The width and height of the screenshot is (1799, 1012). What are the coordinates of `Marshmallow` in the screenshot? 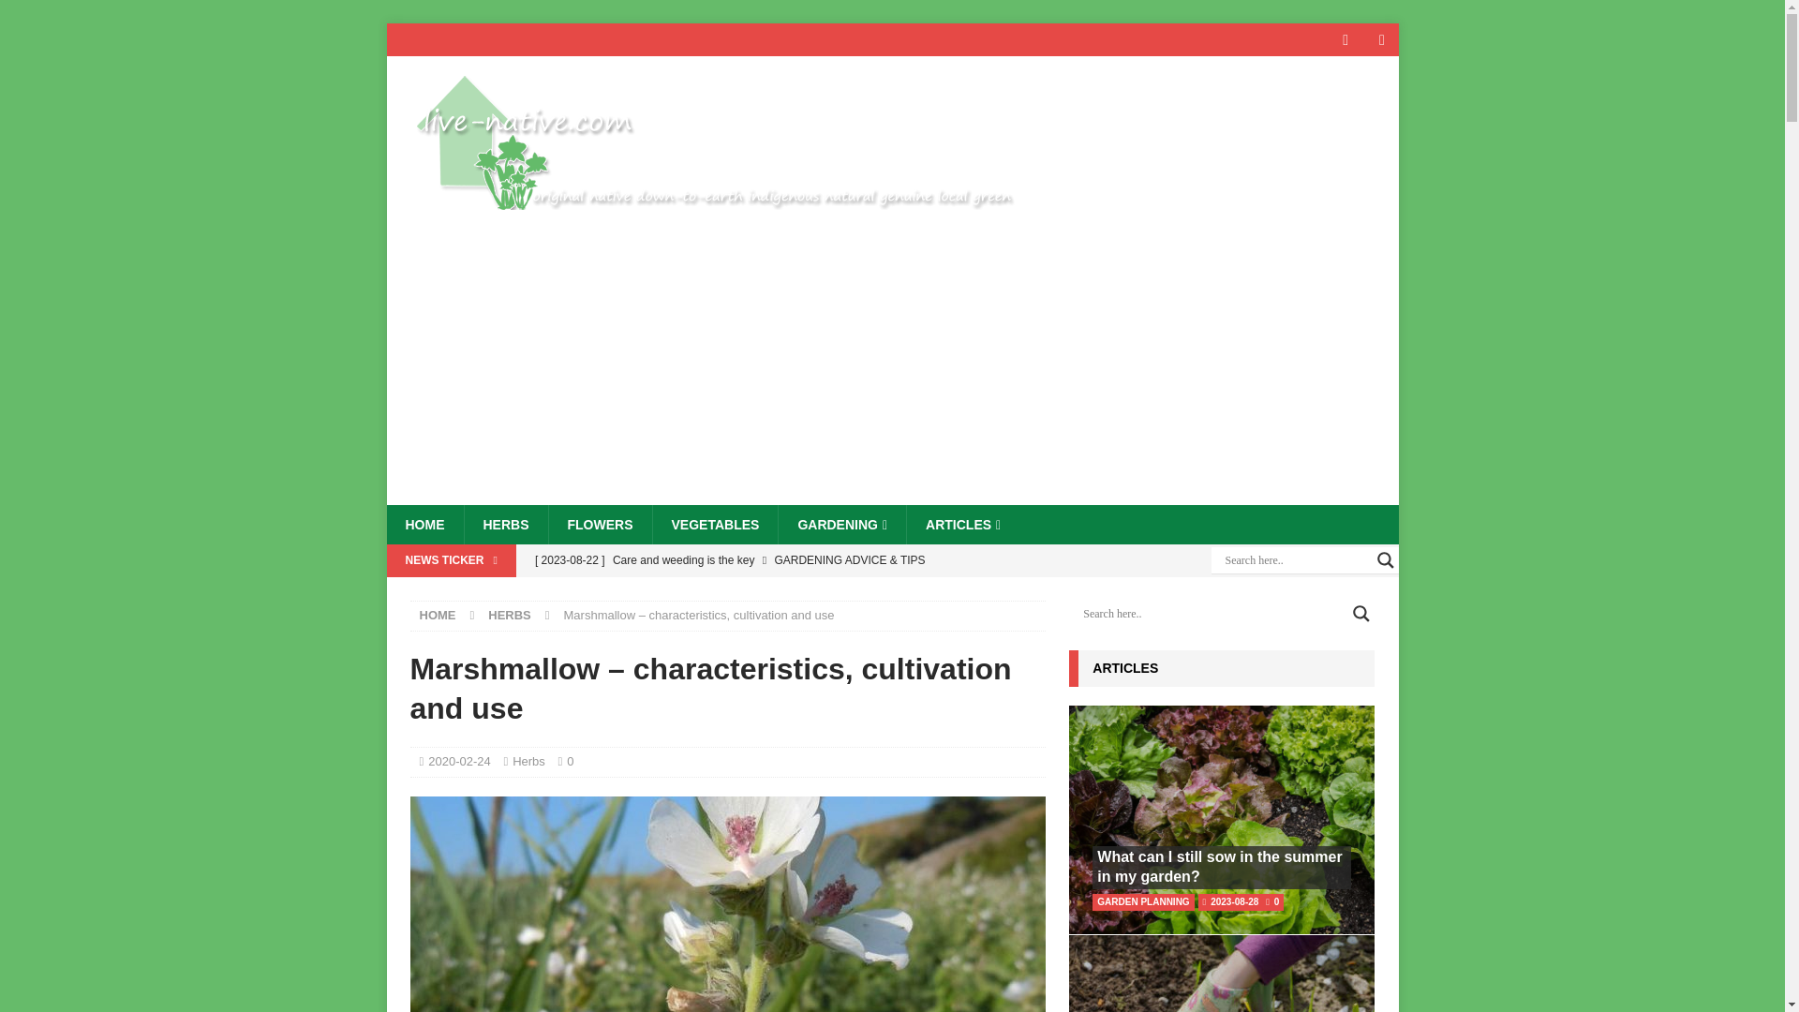 It's located at (727, 903).